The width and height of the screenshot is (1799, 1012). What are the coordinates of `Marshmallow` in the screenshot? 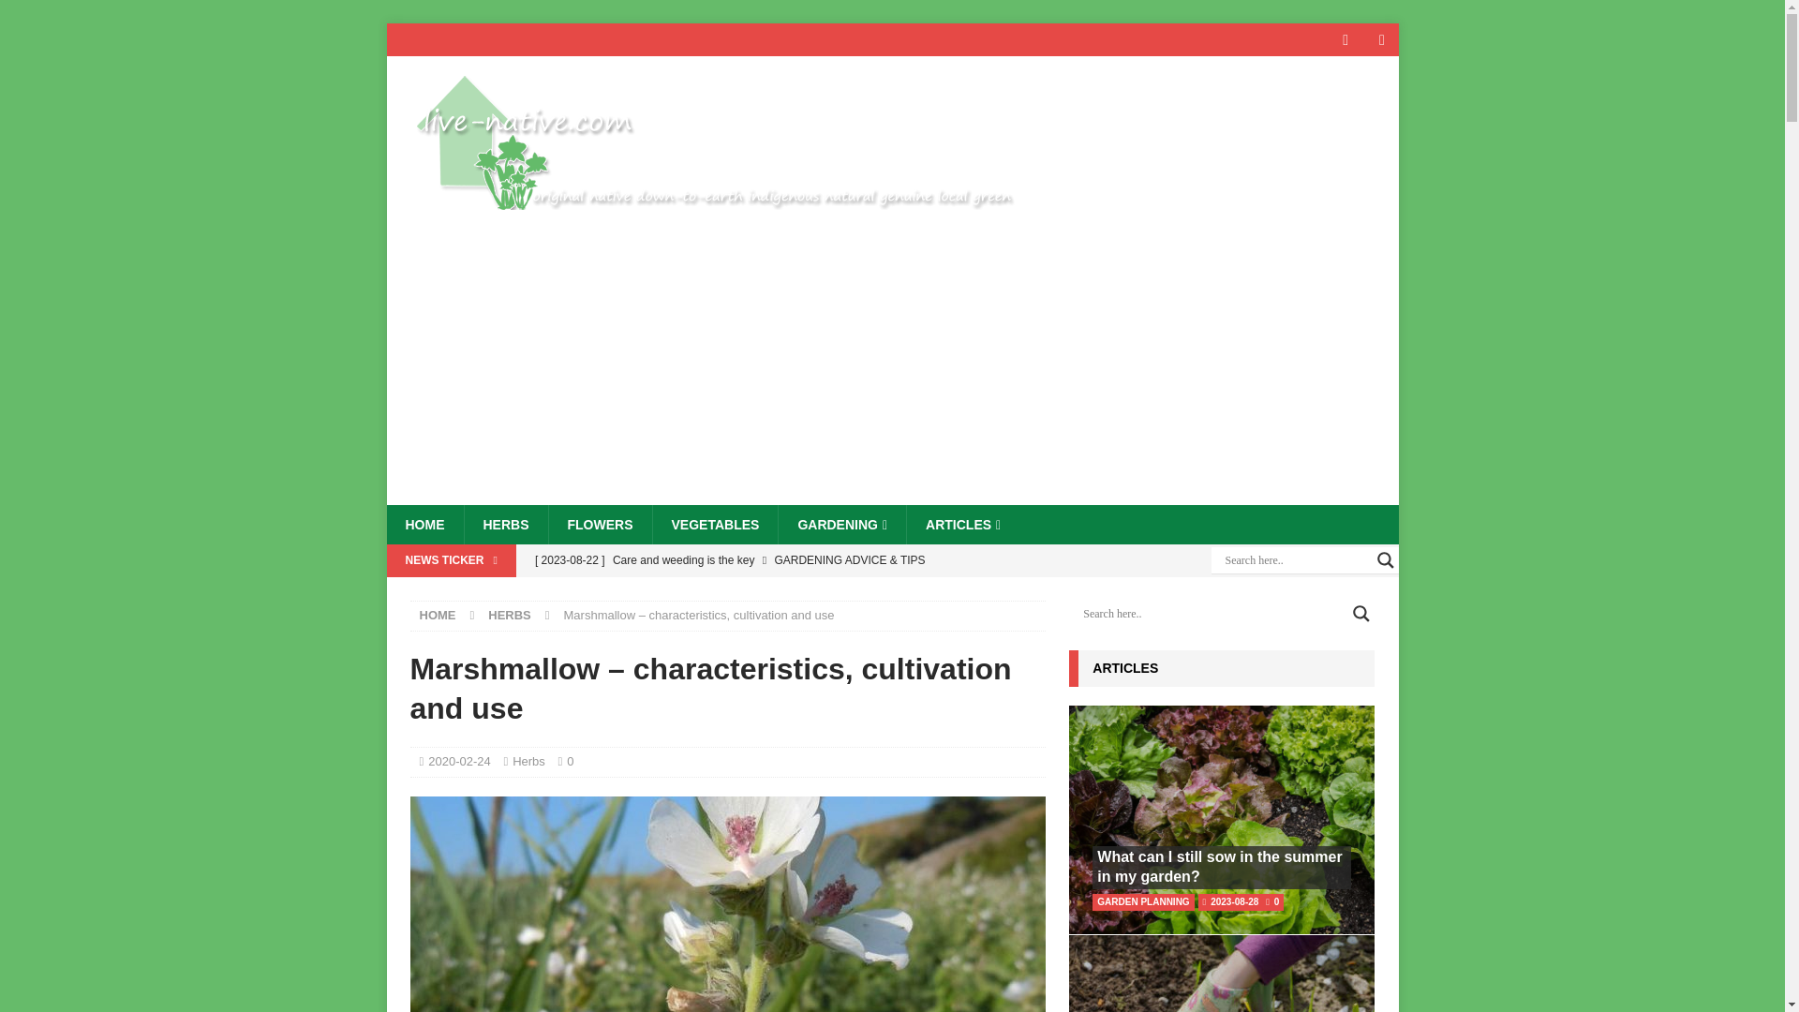 It's located at (727, 903).